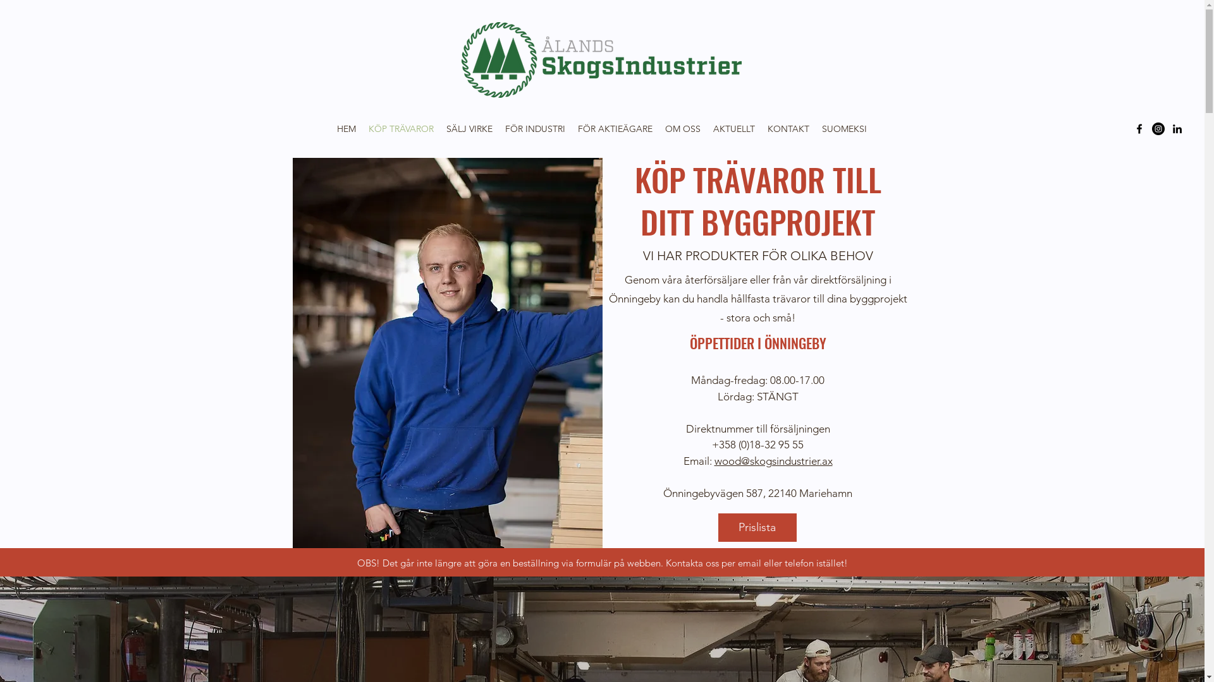 This screenshot has height=682, width=1214. Describe the element at coordinates (788, 129) in the screenshot. I see `KONTAKT` at that location.